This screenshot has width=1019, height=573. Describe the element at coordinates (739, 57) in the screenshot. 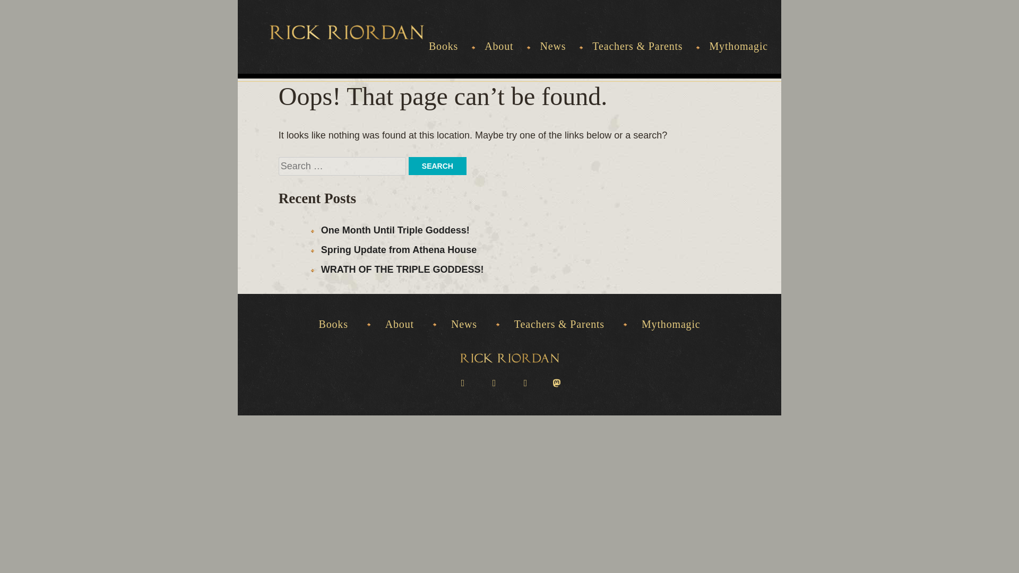

I see `Mythomagic` at that location.